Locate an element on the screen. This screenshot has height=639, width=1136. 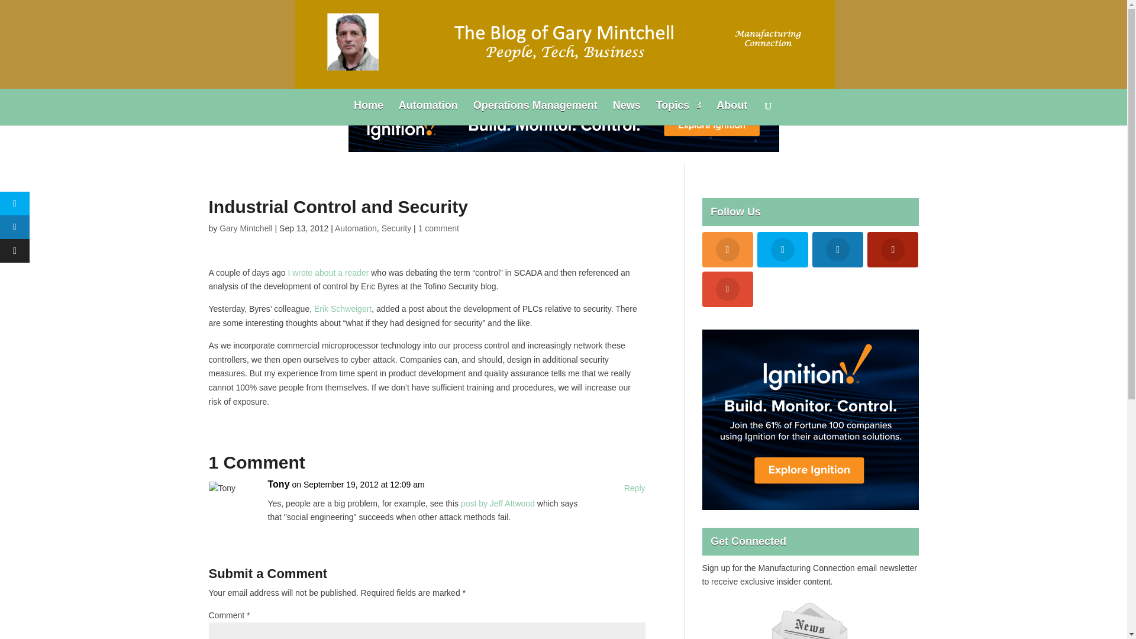
Posts by Gary Mintchell is located at coordinates (246, 228).